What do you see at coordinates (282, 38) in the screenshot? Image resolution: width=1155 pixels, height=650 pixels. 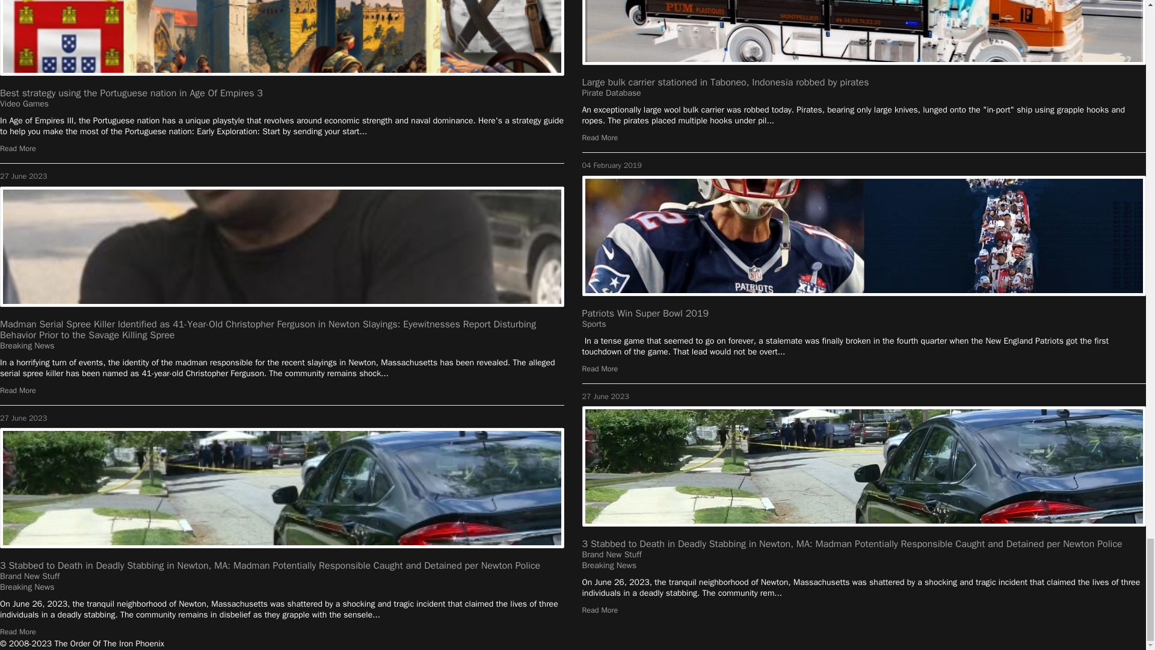 I see `Portugal Strategy` at bounding box center [282, 38].